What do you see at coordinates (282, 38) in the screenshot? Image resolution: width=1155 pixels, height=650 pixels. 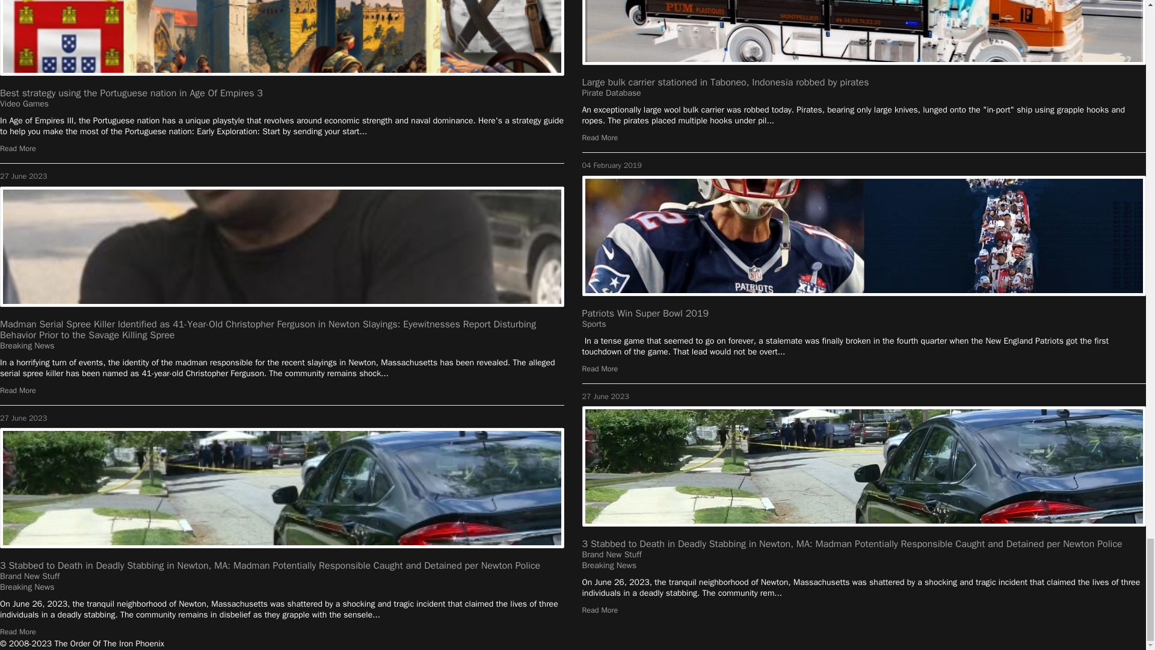 I see `Portugal Strategy` at bounding box center [282, 38].